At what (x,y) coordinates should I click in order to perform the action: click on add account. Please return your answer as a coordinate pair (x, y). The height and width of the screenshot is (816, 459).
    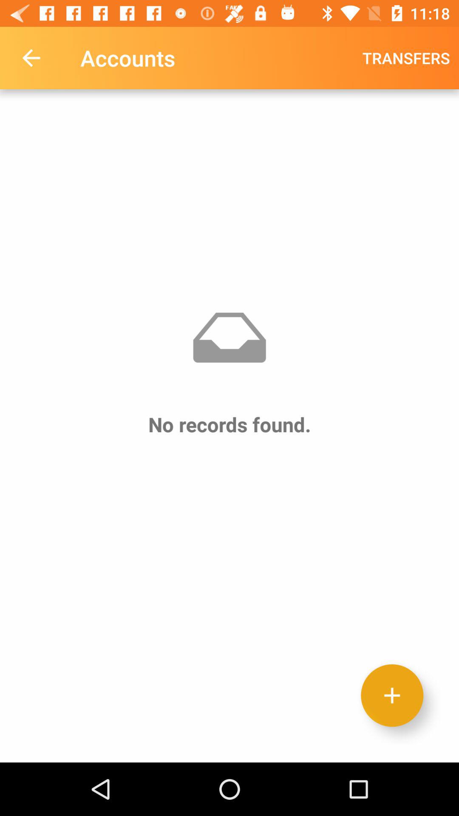
    Looking at the image, I should click on (392, 695).